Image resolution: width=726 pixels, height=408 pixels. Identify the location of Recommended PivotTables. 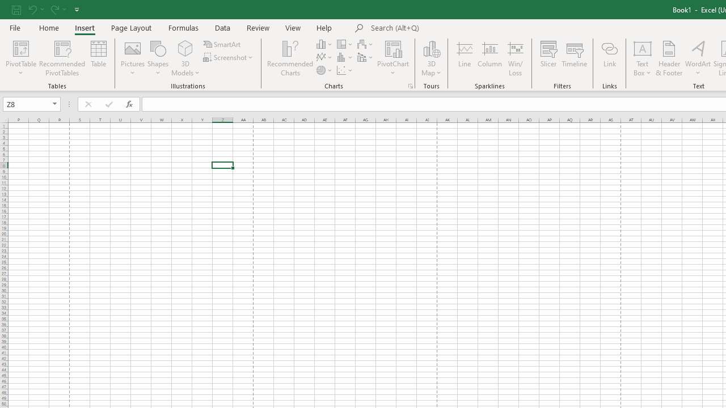
(62, 58).